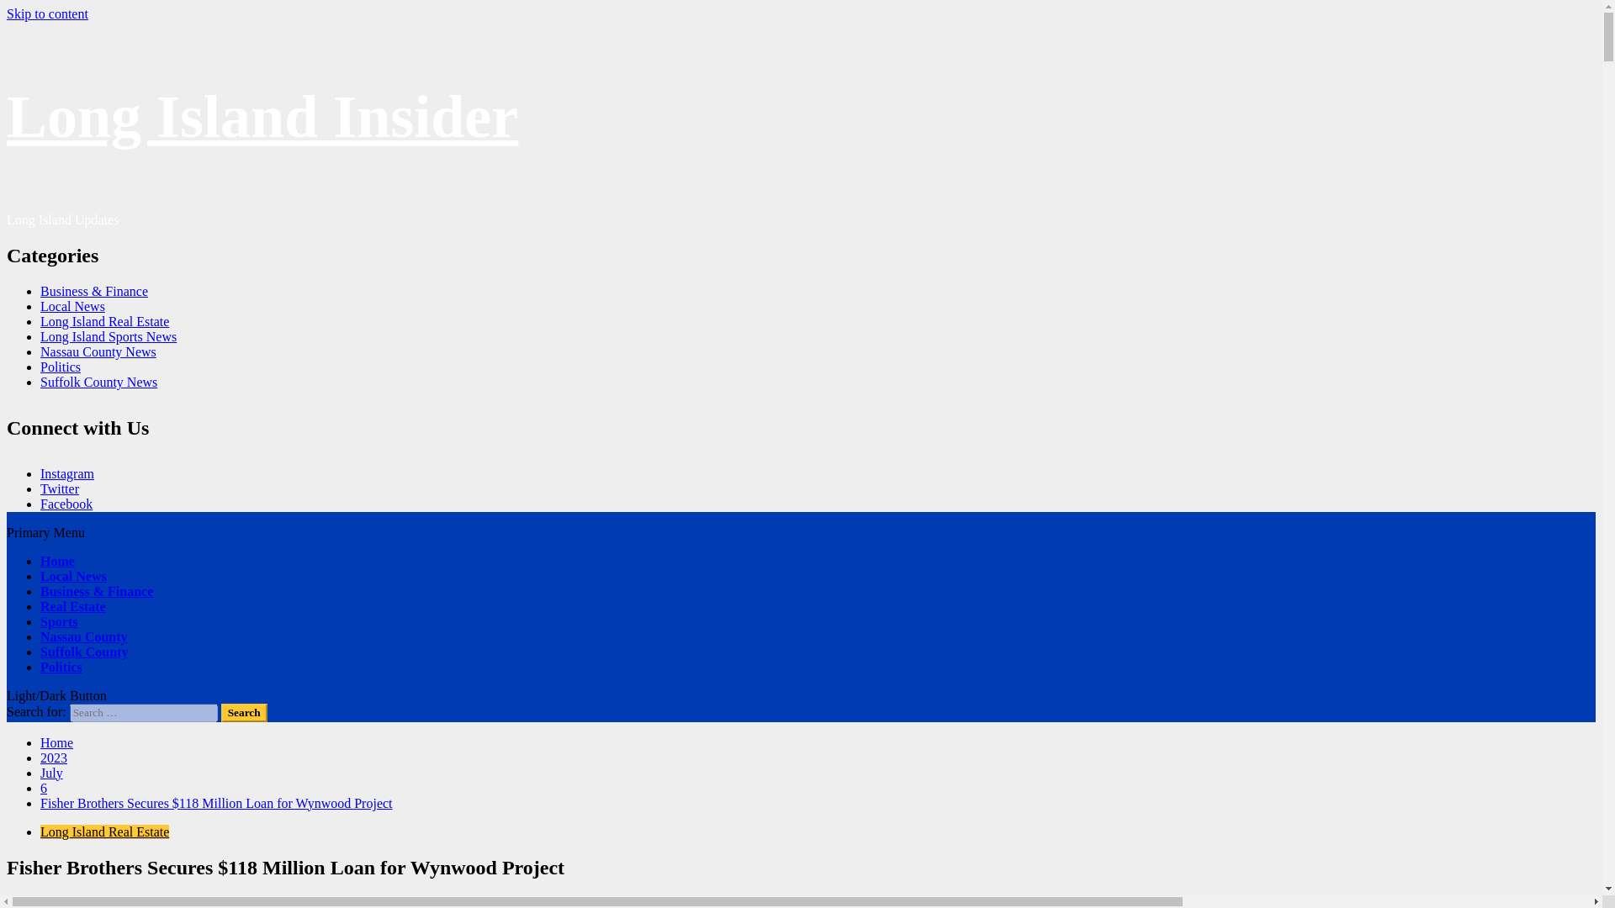 This screenshot has width=1615, height=908. I want to click on Home, so click(56, 742).